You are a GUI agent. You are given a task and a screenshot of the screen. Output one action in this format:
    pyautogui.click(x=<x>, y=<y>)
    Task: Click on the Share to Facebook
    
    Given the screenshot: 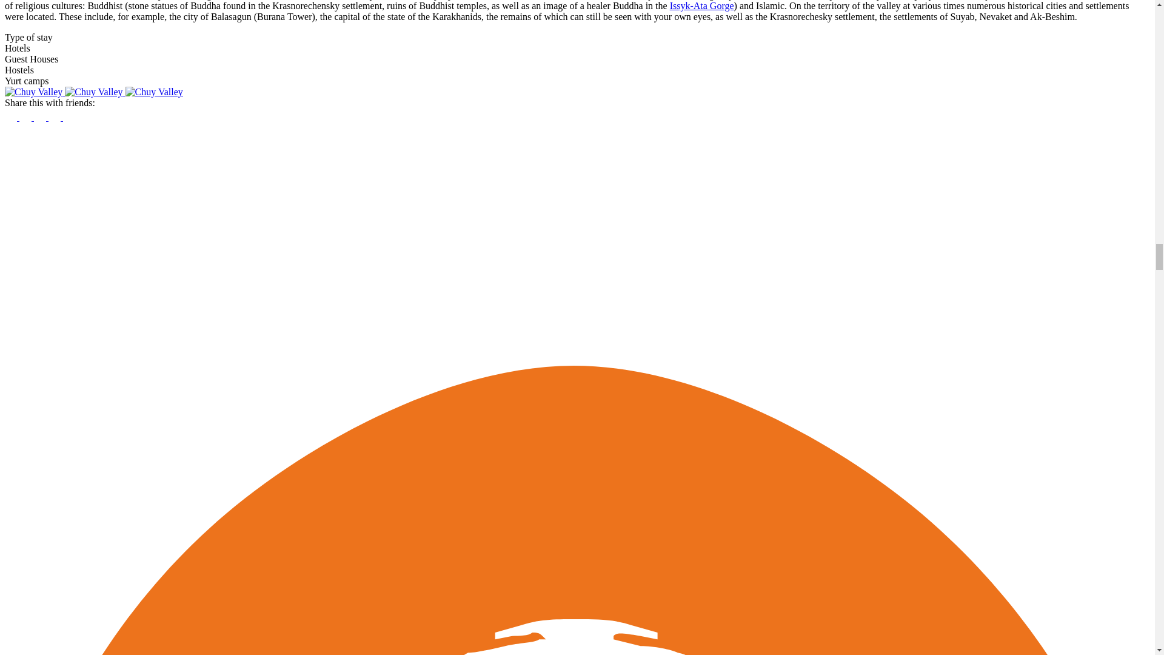 What is the action you would take?
    pyautogui.click(x=12, y=116)
    